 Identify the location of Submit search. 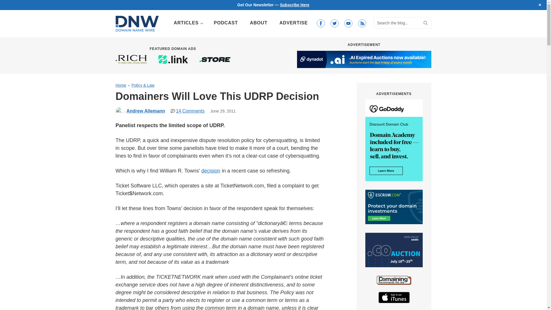
(425, 23).